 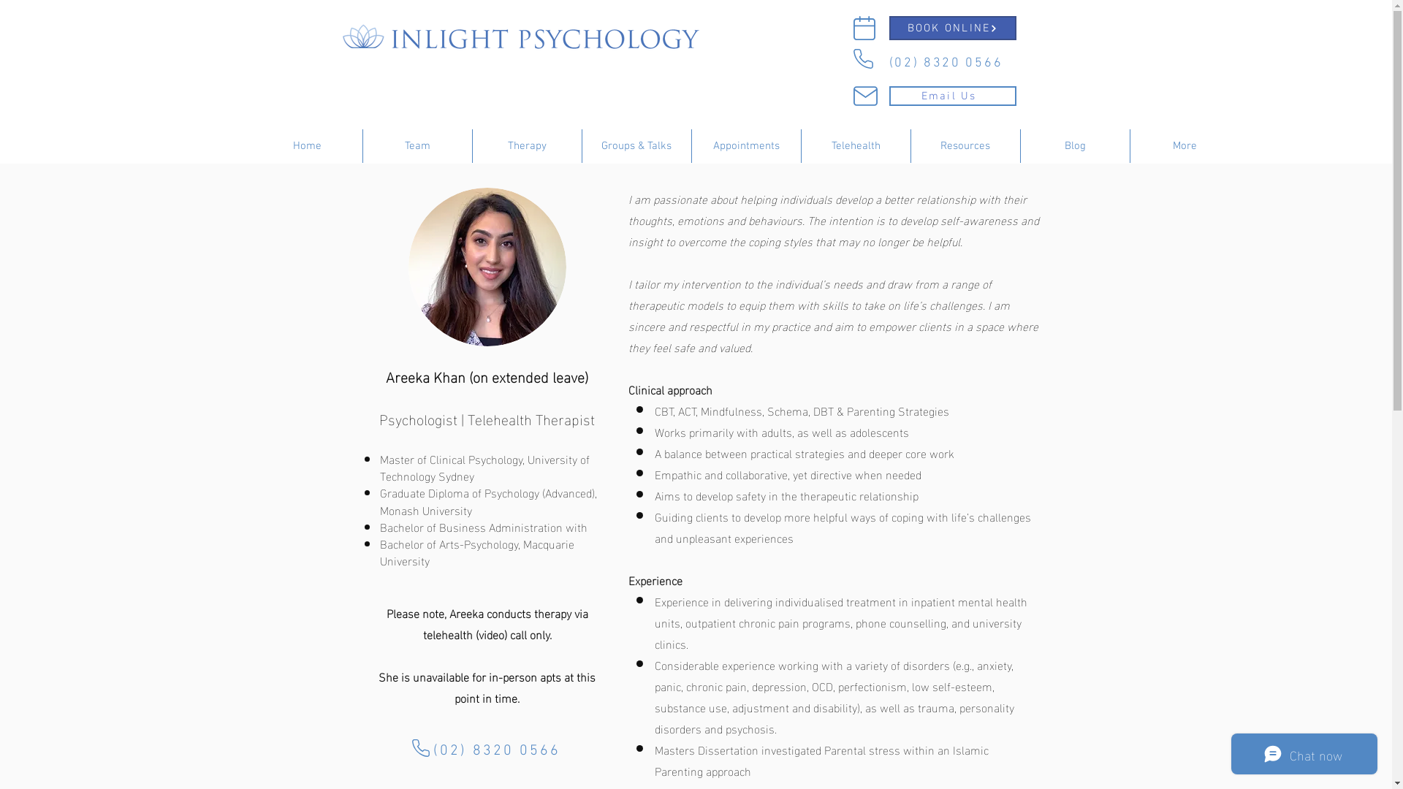 What do you see at coordinates (946, 60) in the screenshot?
I see `(02) 8320 0566` at bounding box center [946, 60].